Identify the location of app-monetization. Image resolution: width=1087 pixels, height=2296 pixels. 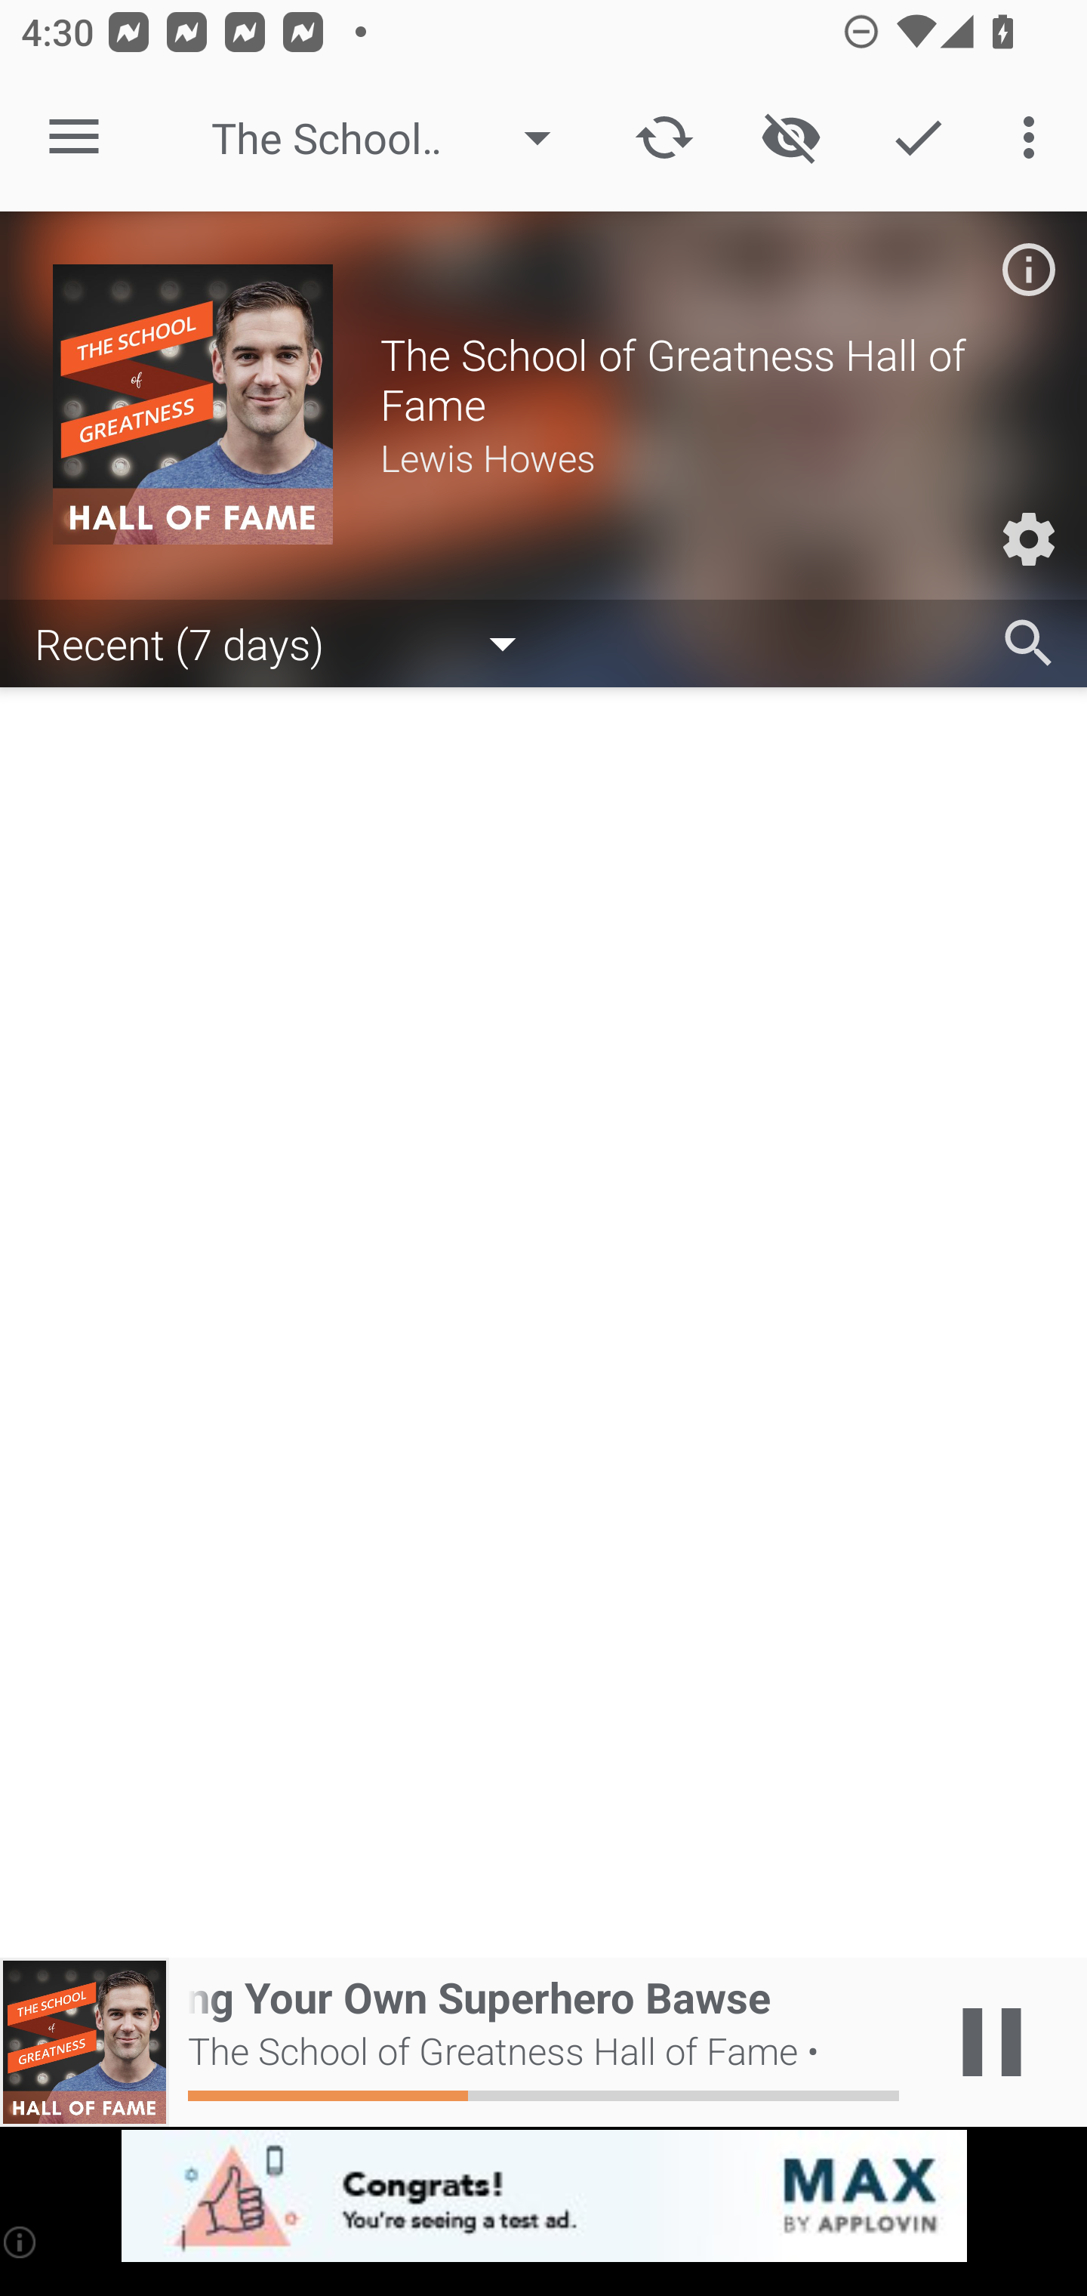
(543, 2197).